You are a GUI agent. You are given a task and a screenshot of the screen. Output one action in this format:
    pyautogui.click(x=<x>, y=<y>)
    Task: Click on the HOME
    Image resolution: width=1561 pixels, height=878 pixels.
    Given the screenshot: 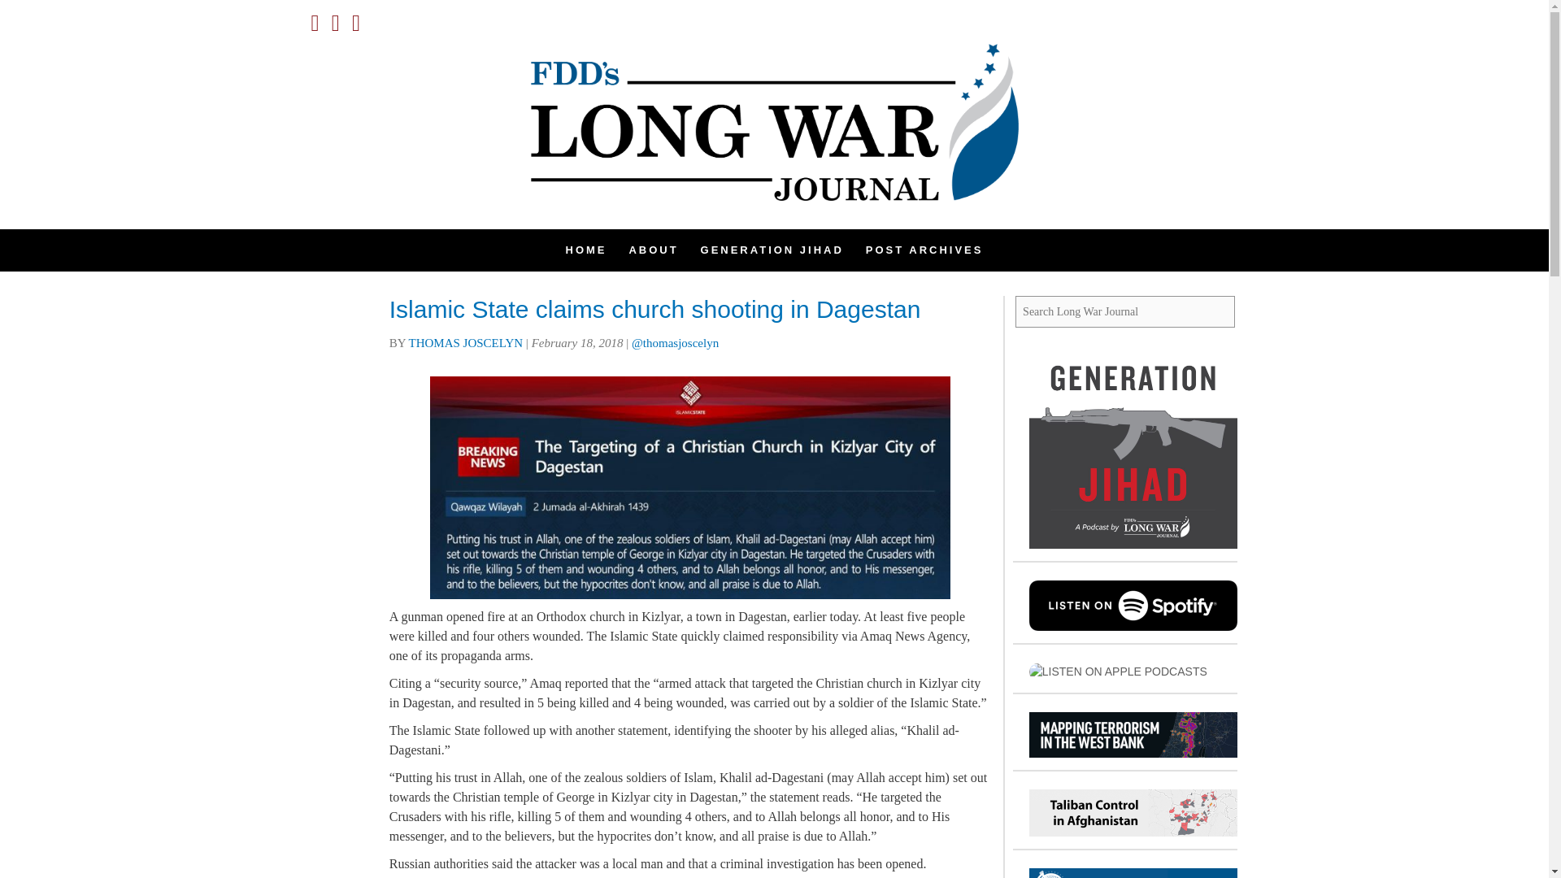 What is the action you would take?
    pyautogui.click(x=585, y=250)
    